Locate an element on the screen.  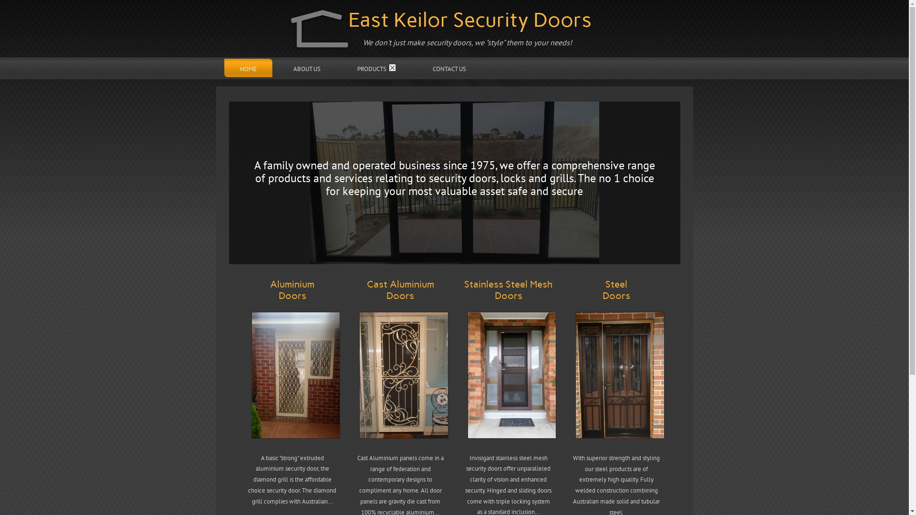
Stainless Steel Mesh Doors is located at coordinates (508, 290).